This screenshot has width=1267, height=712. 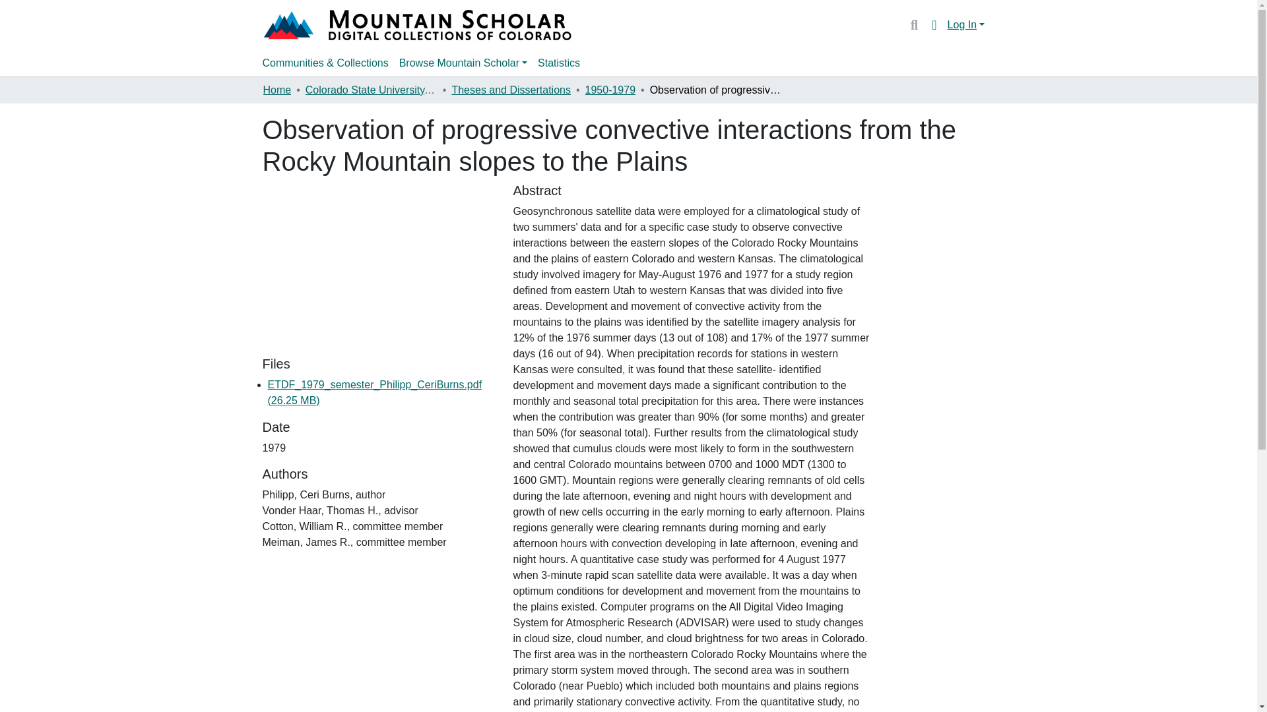 I want to click on Browse Mountain Scholar, so click(x=463, y=63).